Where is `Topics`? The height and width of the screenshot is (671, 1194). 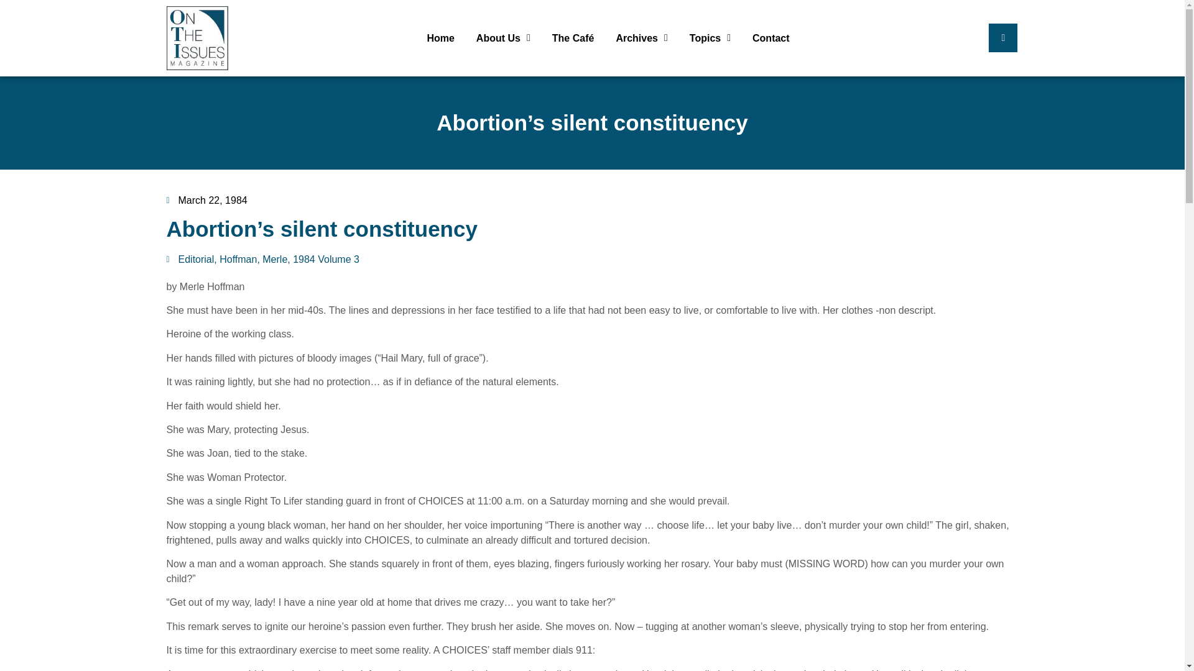 Topics is located at coordinates (710, 37).